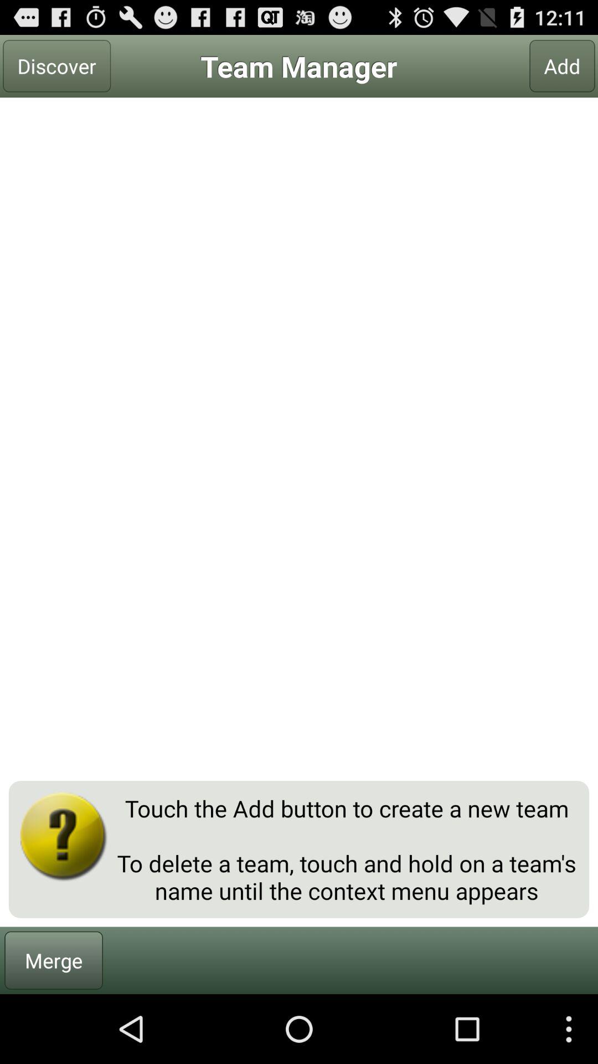  I want to click on turn on the discover icon, so click(56, 66).